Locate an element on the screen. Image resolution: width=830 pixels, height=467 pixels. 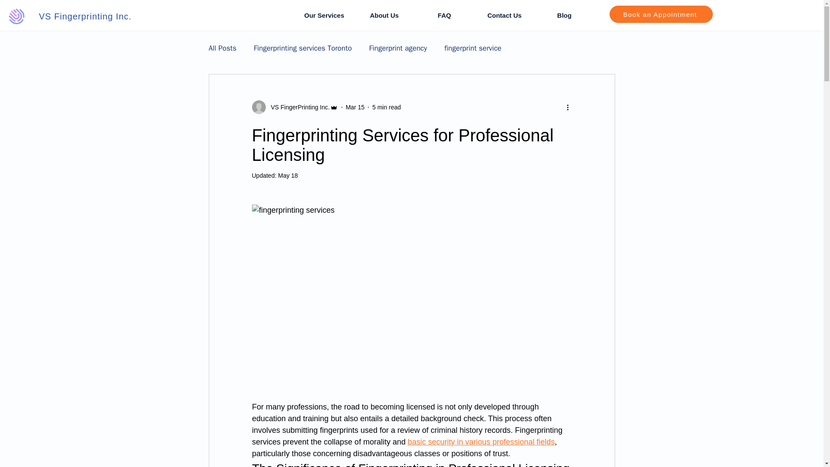
basic security in various professional fields is located at coordinates (481, 442).